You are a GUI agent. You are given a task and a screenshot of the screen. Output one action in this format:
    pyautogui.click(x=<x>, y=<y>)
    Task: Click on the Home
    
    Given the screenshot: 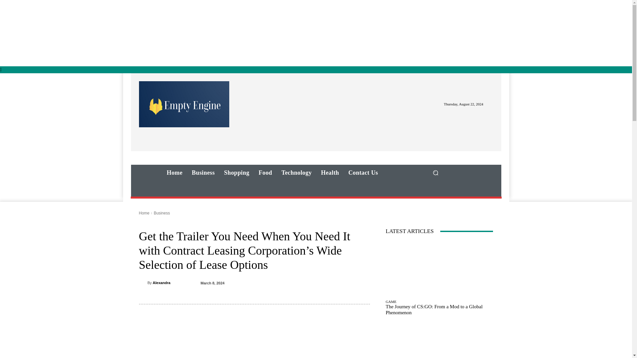 What is the action you would take?
    pyautogui.click(x=175, y=172)
    